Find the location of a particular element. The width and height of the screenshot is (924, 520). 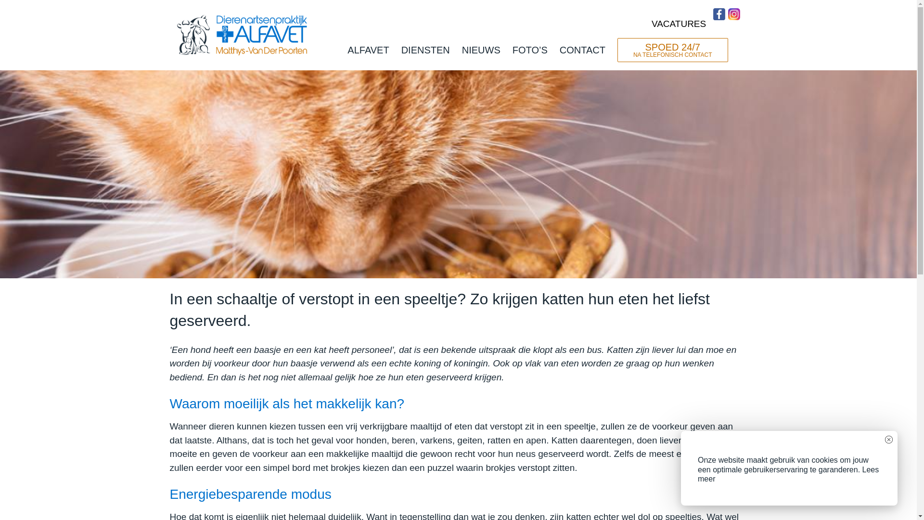

DIENSTEN is located at coordinates (425, 50).